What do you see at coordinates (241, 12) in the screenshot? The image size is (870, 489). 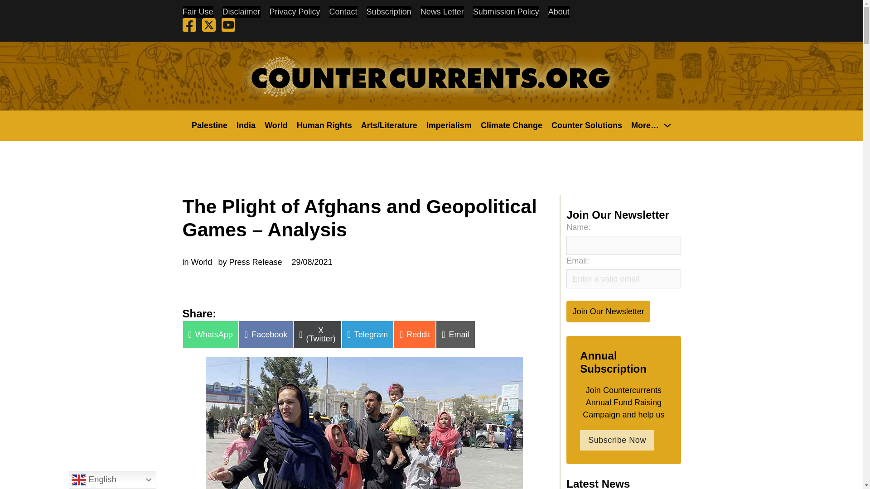 I see `Disclaimer` at bounding box center [241, 12].